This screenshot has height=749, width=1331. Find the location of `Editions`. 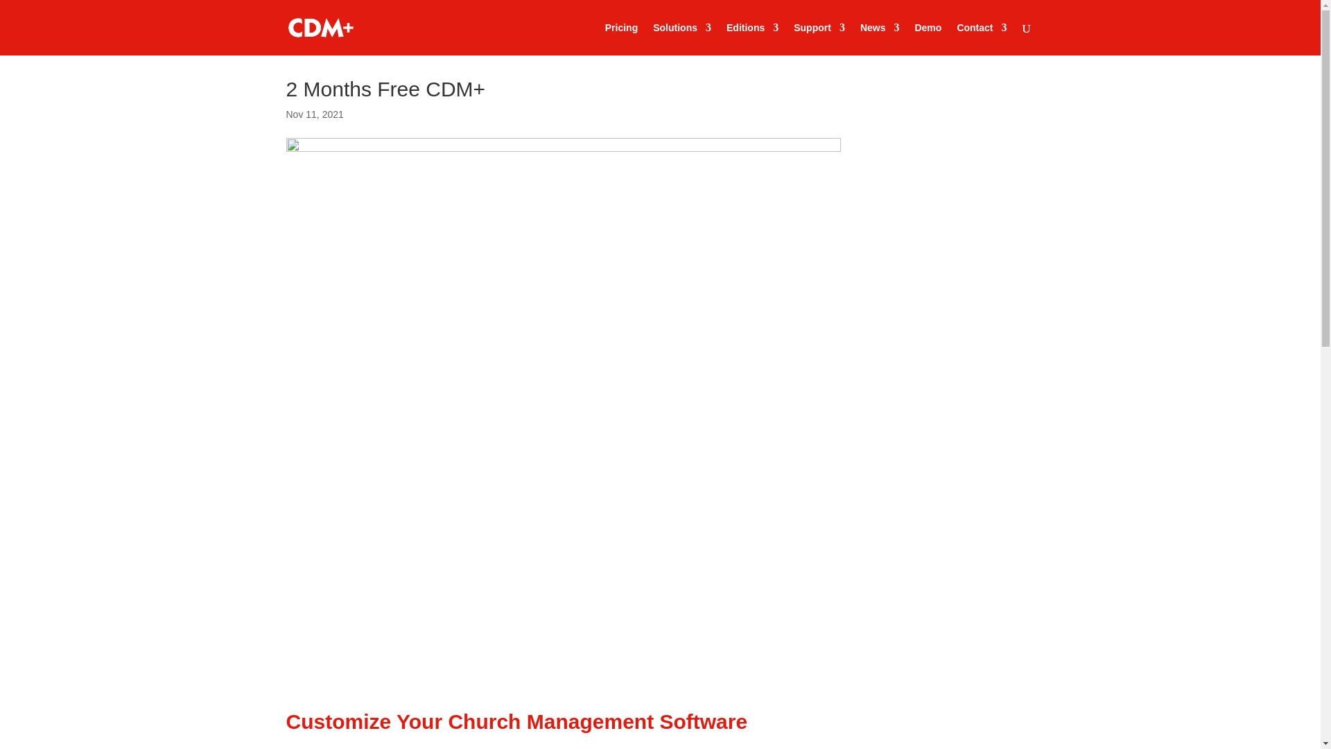

Editions is located at coordinates (753, 39).